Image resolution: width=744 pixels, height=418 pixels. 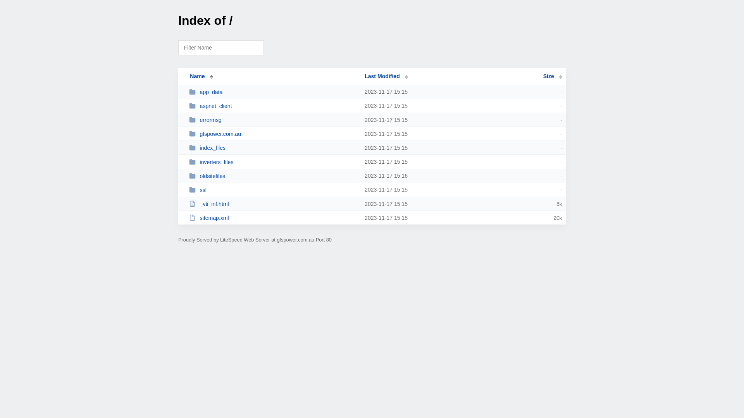 I want to click on oldsitefiles, so click(x=274, y=176).